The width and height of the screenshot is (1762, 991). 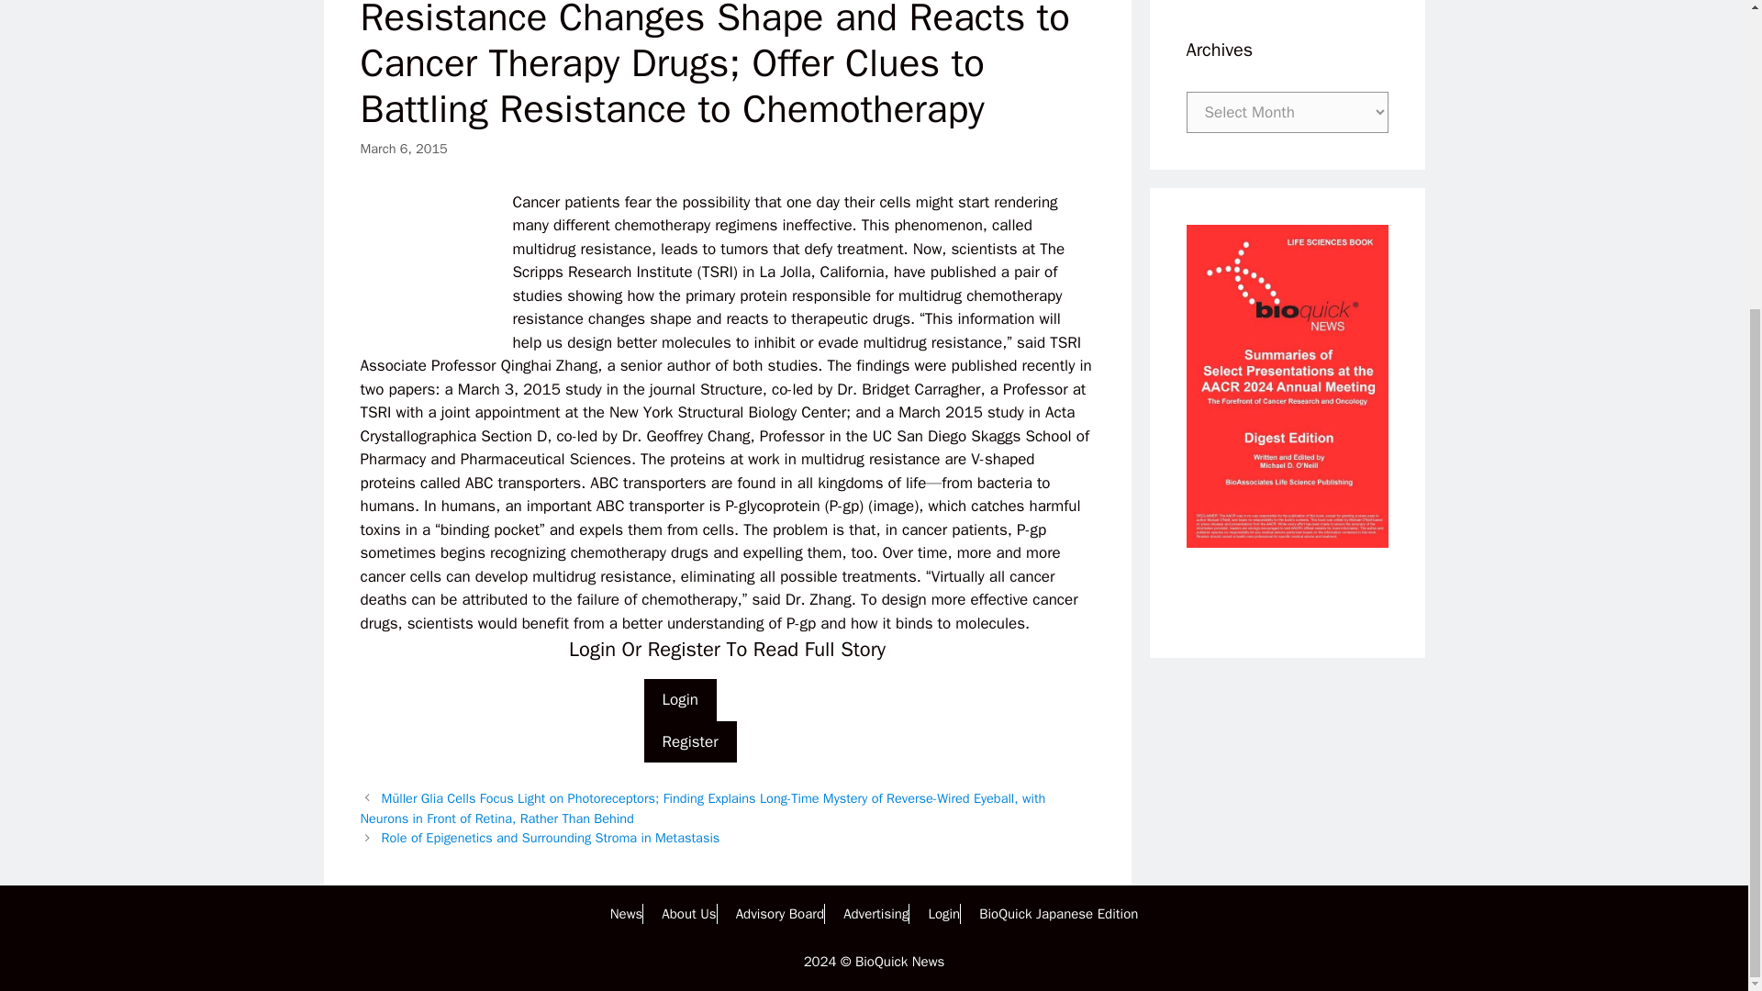 What do you see at coordinates (688, 914) in the screenshot?
I see `About Us` at bounding box center [688, 914].